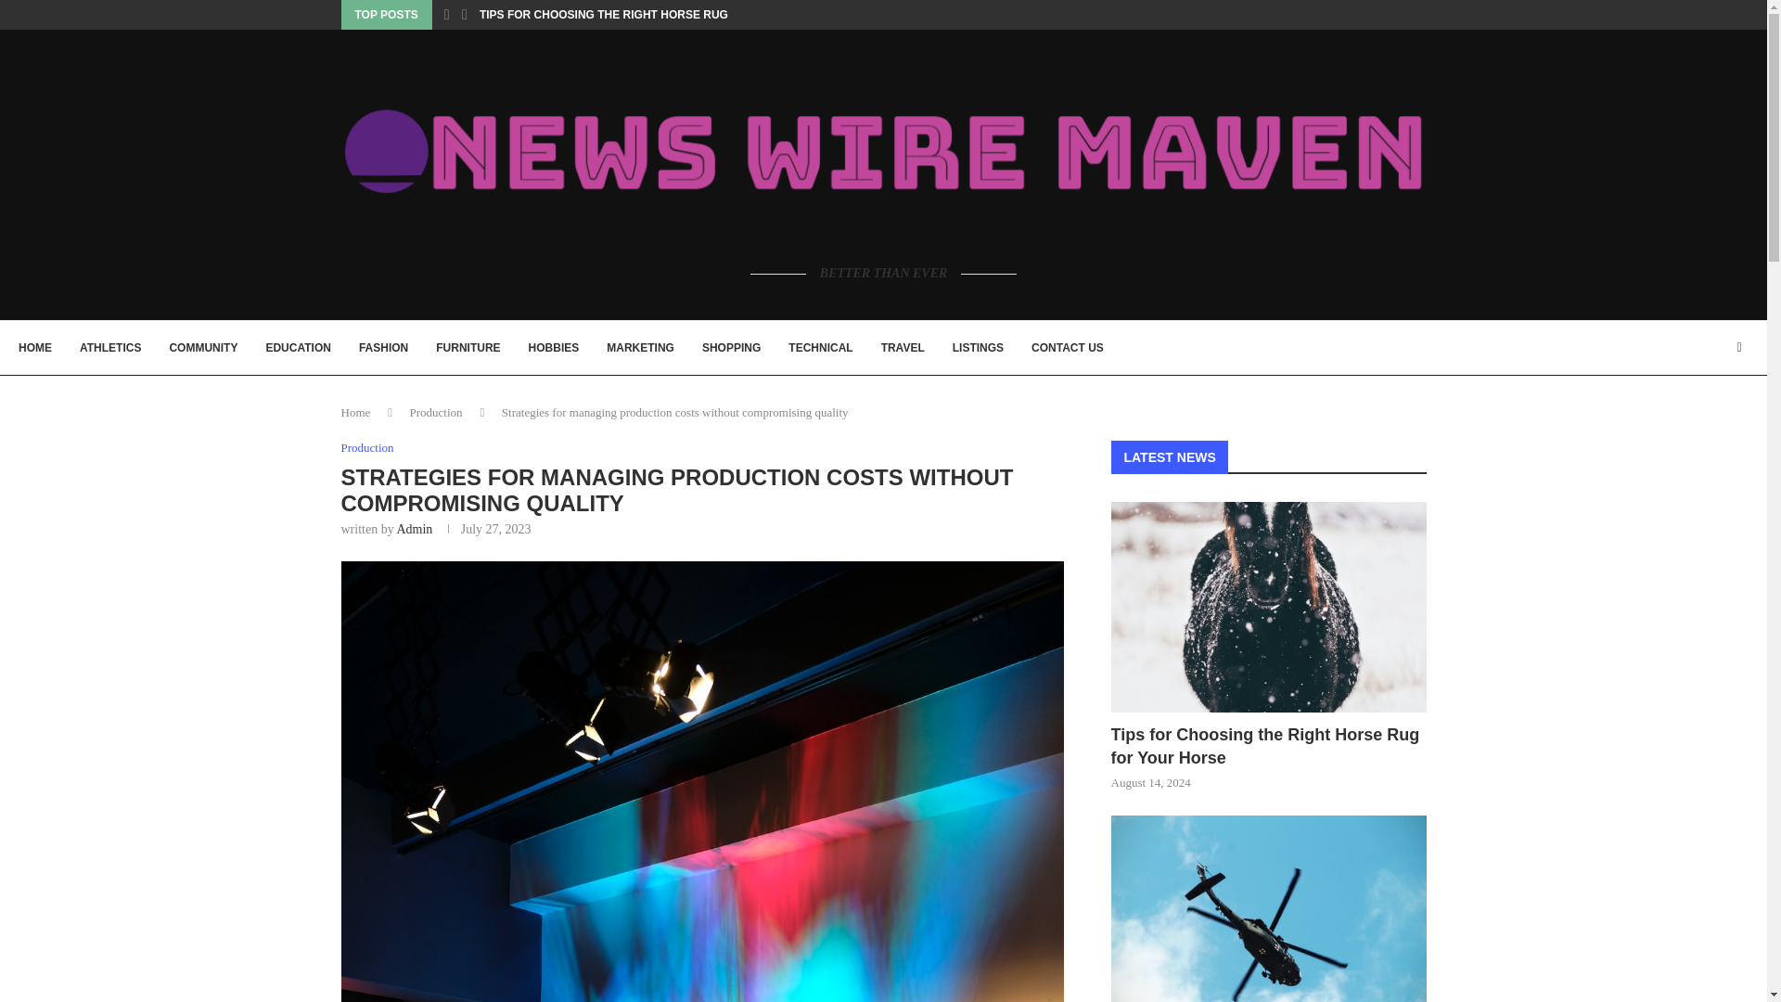 Image resolution: width=1781 pixels, height=1002 pixels. What do you see at coordinates (202, 347) in the screenshot?
I see `COMMUNITY` at bounding box center [202, 347].